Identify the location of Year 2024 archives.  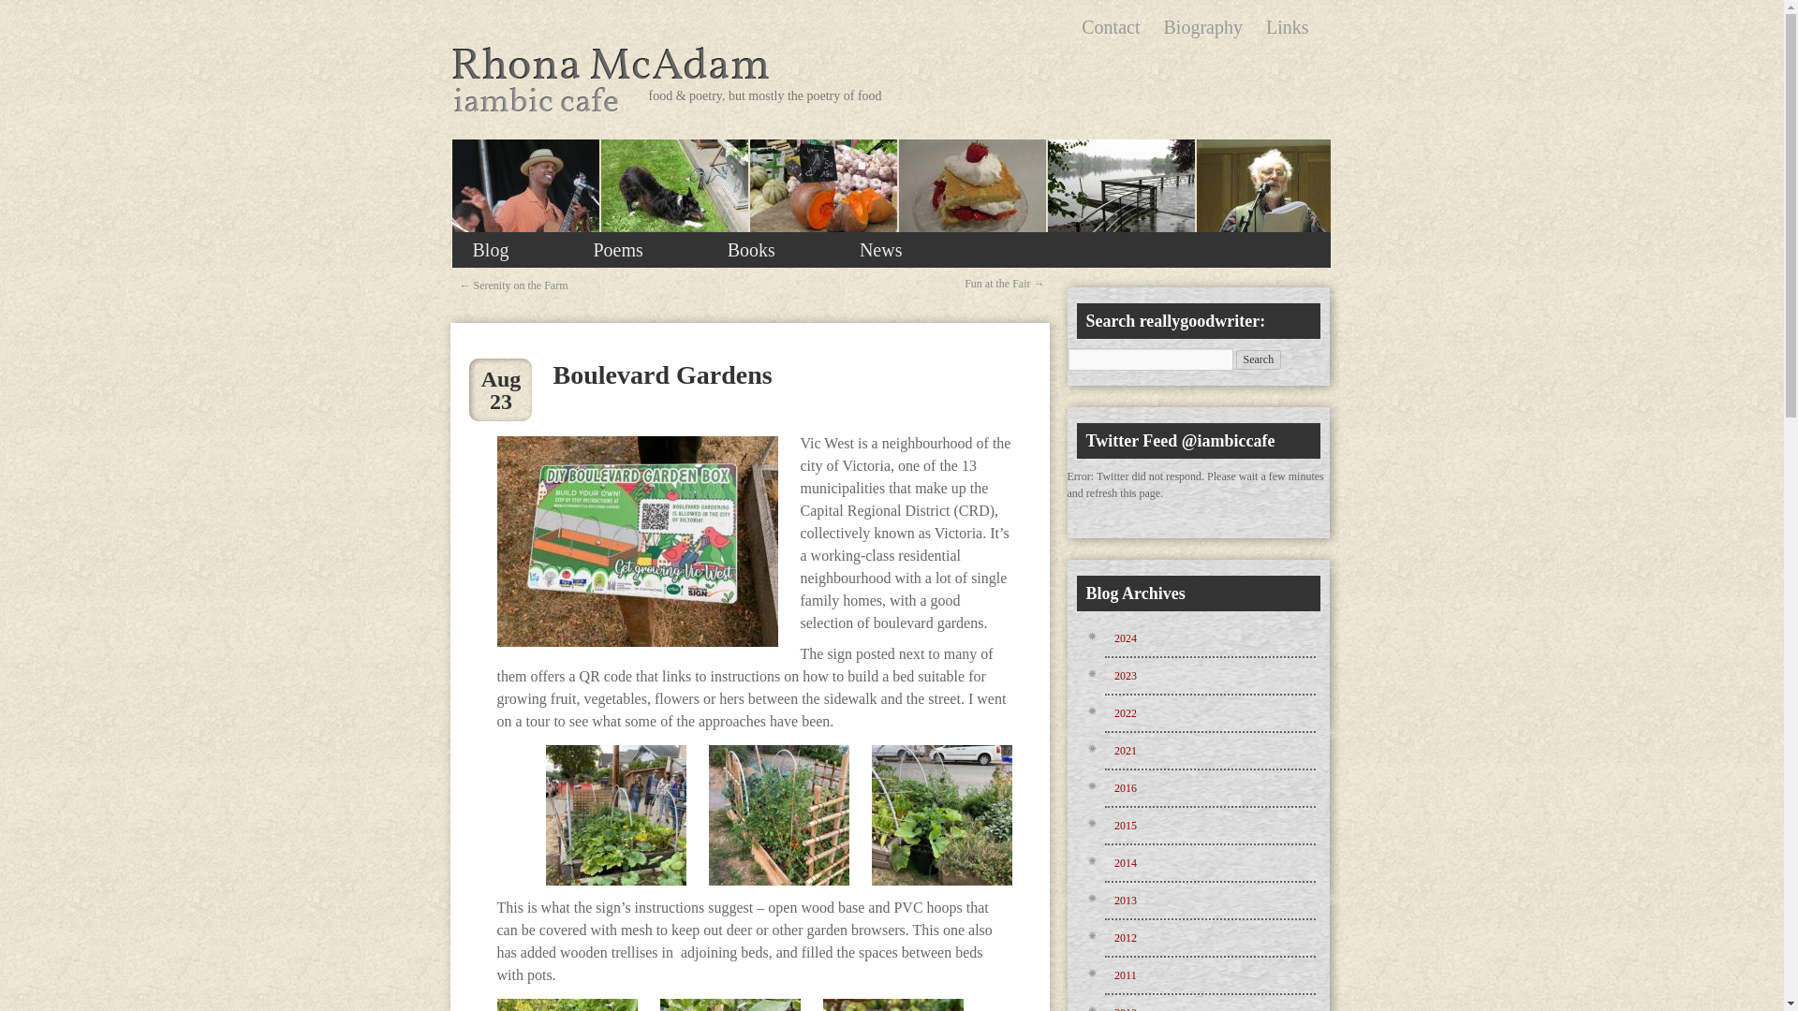
(1126, 638).